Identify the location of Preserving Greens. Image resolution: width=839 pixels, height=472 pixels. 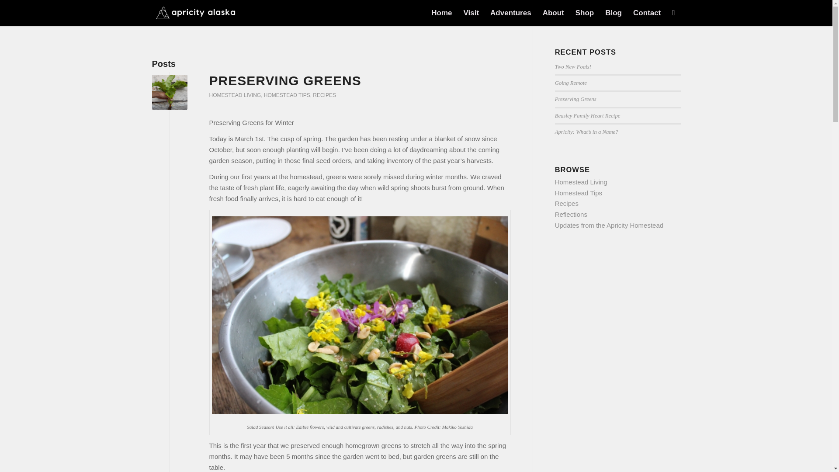
(170, 92).